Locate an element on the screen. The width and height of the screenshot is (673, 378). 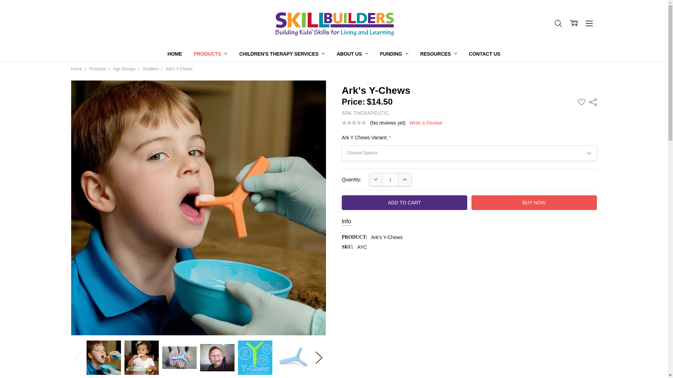
1 is located at coordinates (390, 179).